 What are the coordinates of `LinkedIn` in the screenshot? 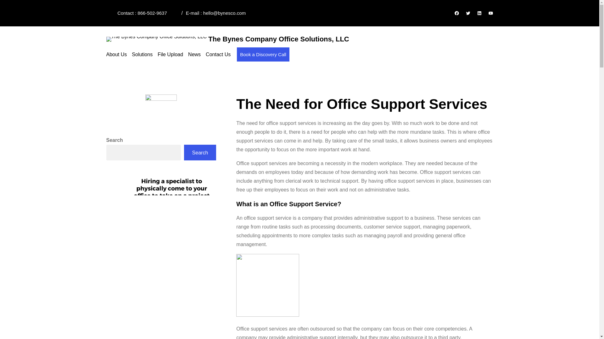 It's located at (479, 13).